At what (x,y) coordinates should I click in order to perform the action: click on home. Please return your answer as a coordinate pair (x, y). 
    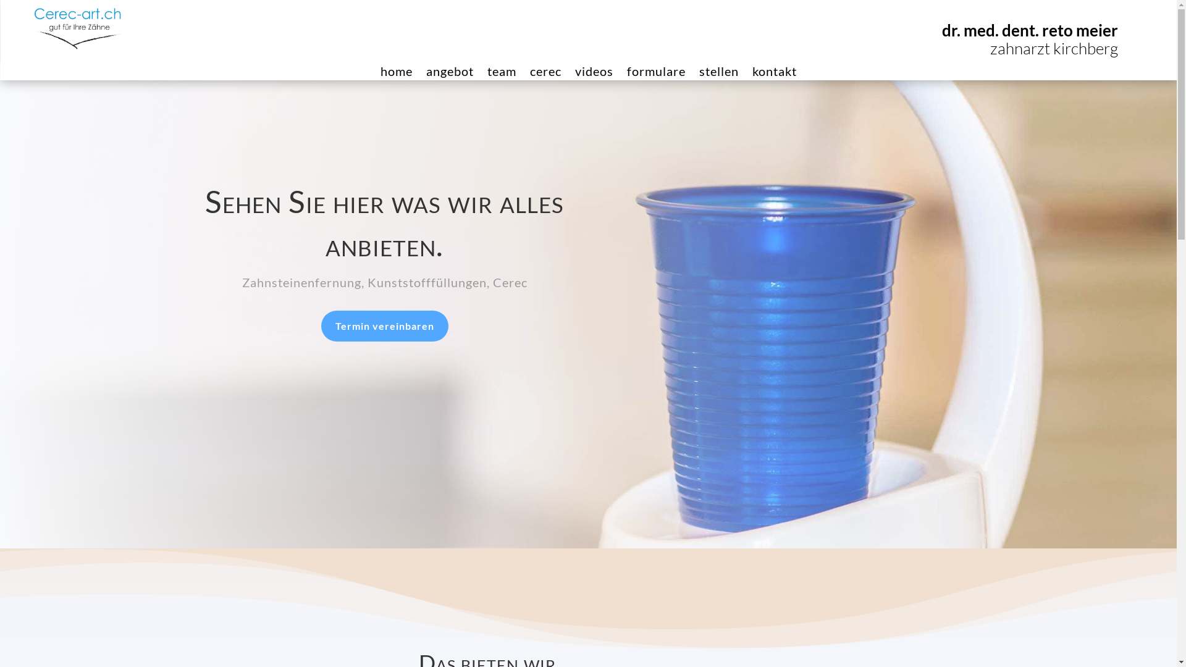
    Looking at the image, I should click on (397, 73).